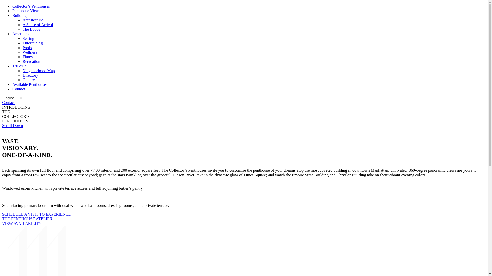  I want to click on Contact, so click(8, 103).